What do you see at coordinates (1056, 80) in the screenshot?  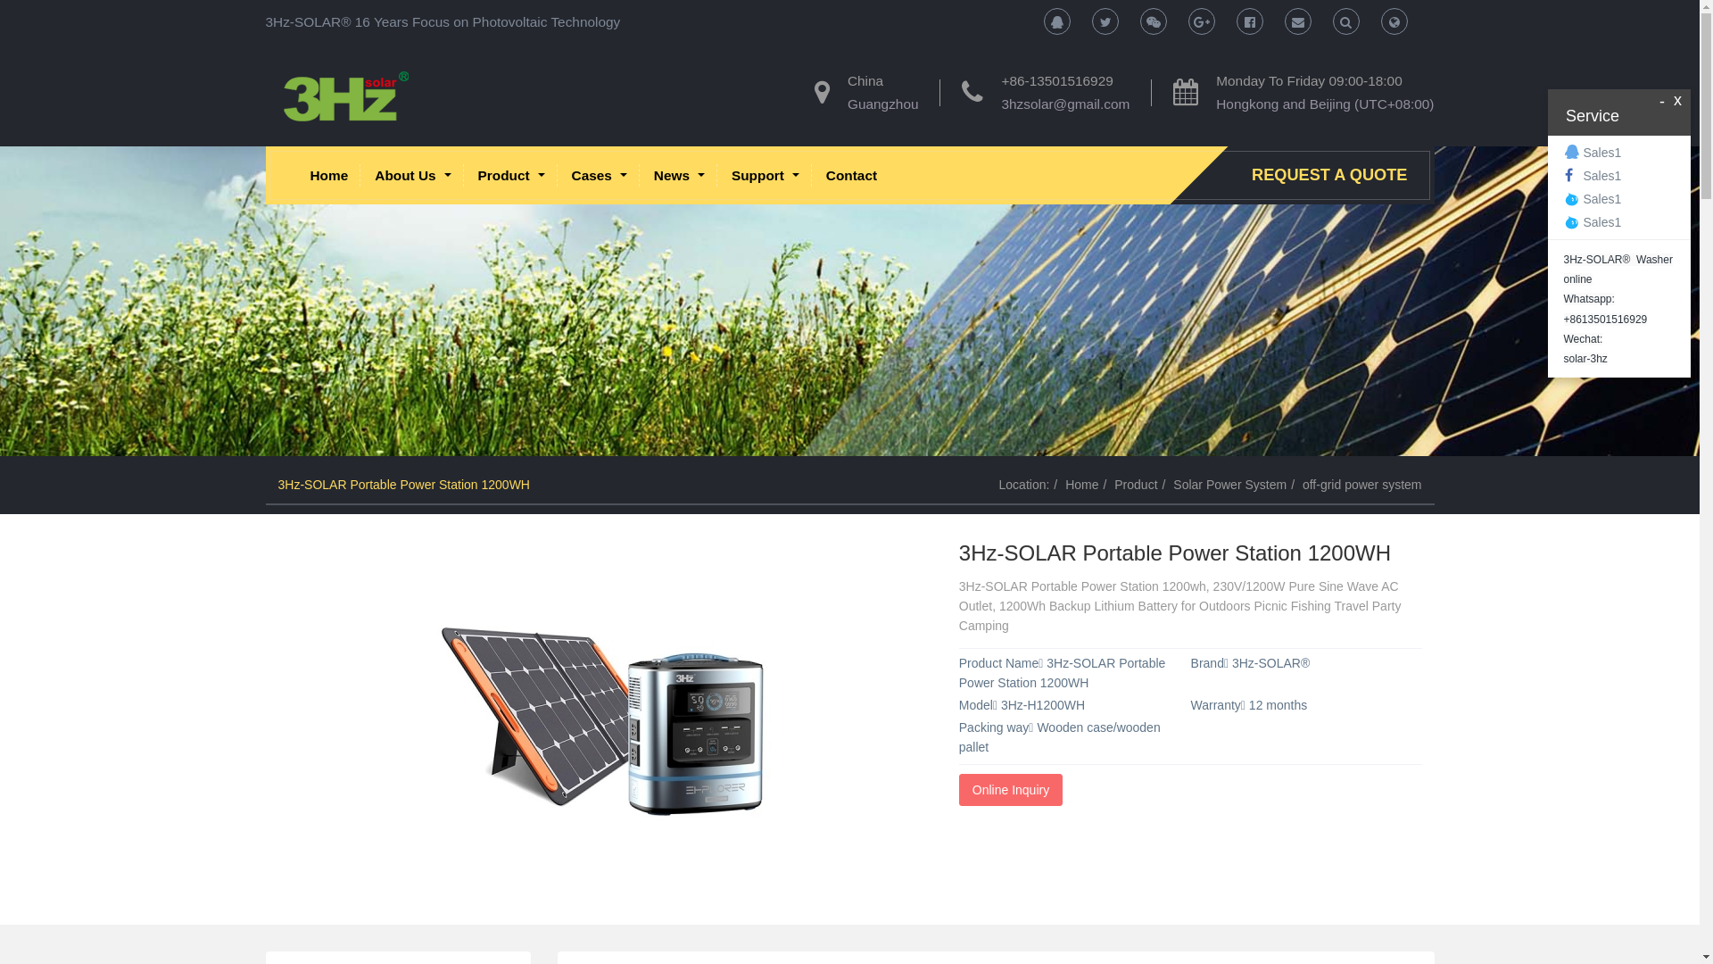 I see `+86-13501516929` at bounding box center [1056, 80].